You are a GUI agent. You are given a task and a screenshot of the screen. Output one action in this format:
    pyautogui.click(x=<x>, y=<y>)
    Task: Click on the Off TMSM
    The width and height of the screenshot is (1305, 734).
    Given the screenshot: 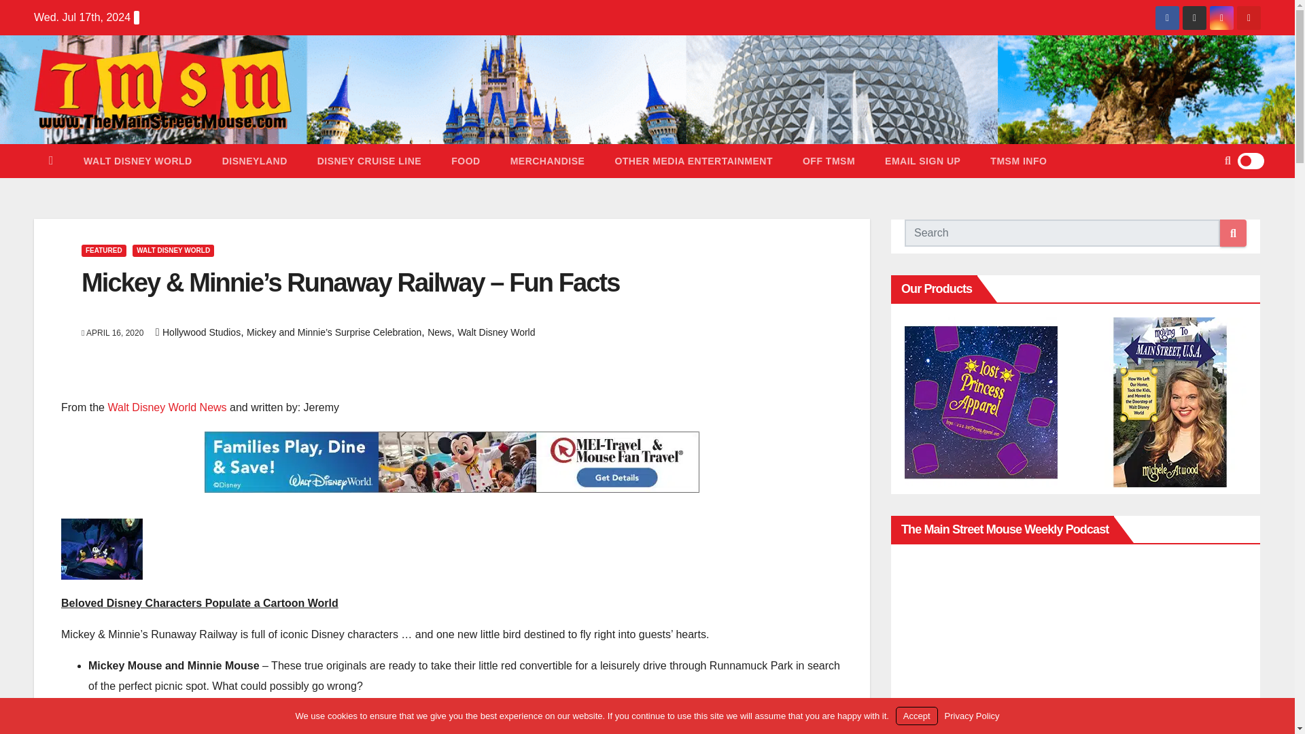 What is the action you would take?
    pyautogui.click(x=829, y=160)
    